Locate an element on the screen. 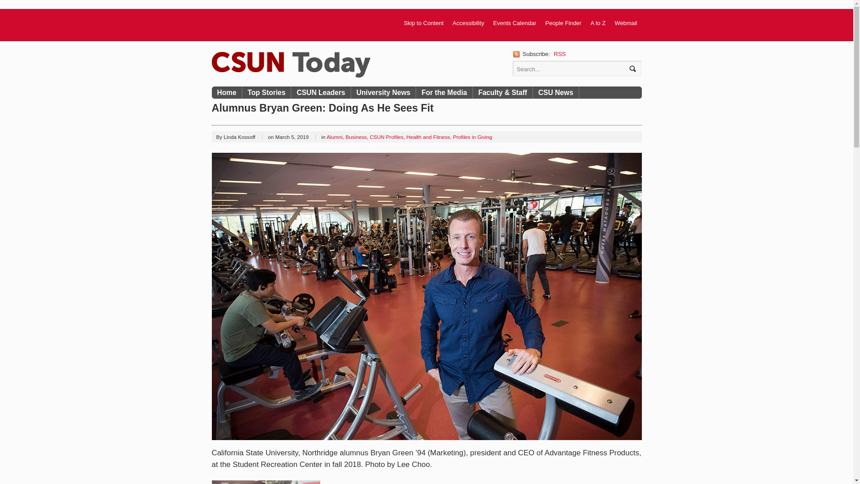  Events Calendar is located at coordinates (514, 23).